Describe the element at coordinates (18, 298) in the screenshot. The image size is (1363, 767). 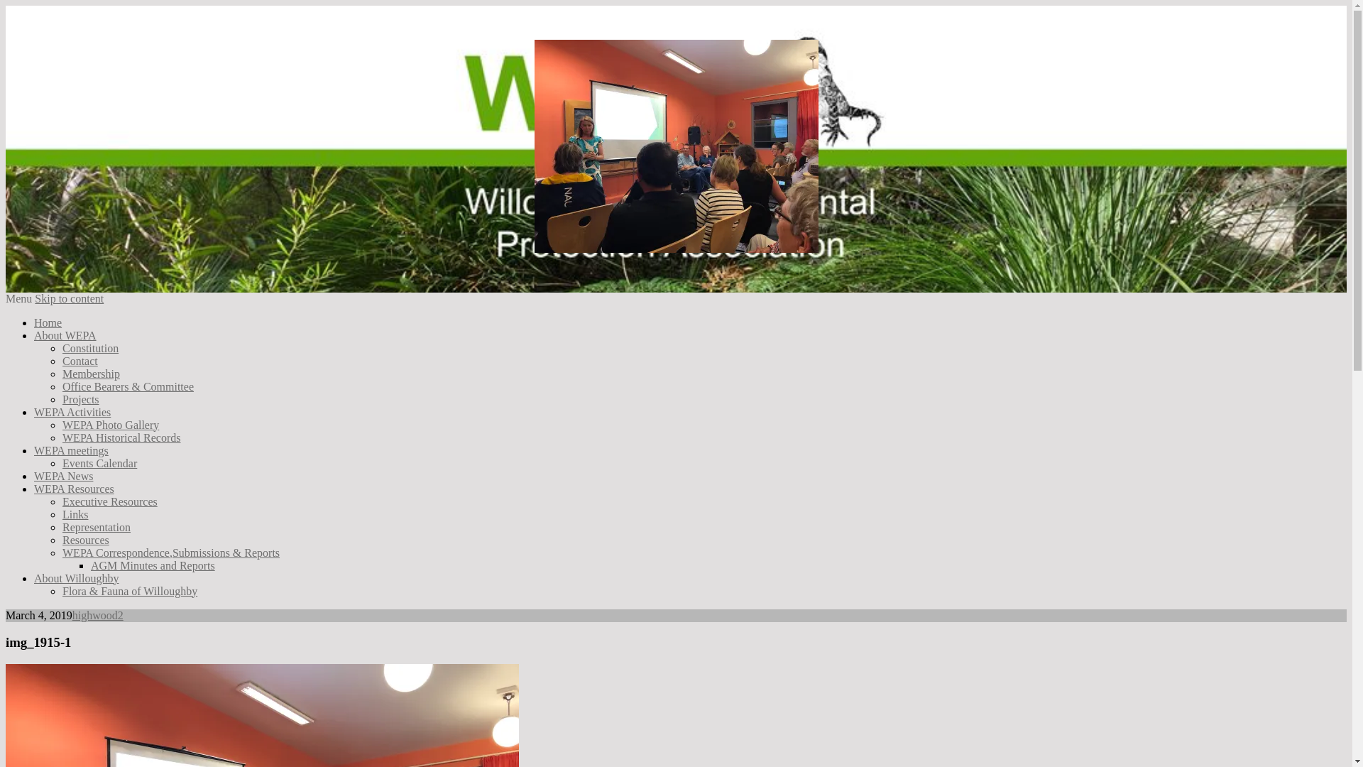
I see `Menu` at that location.